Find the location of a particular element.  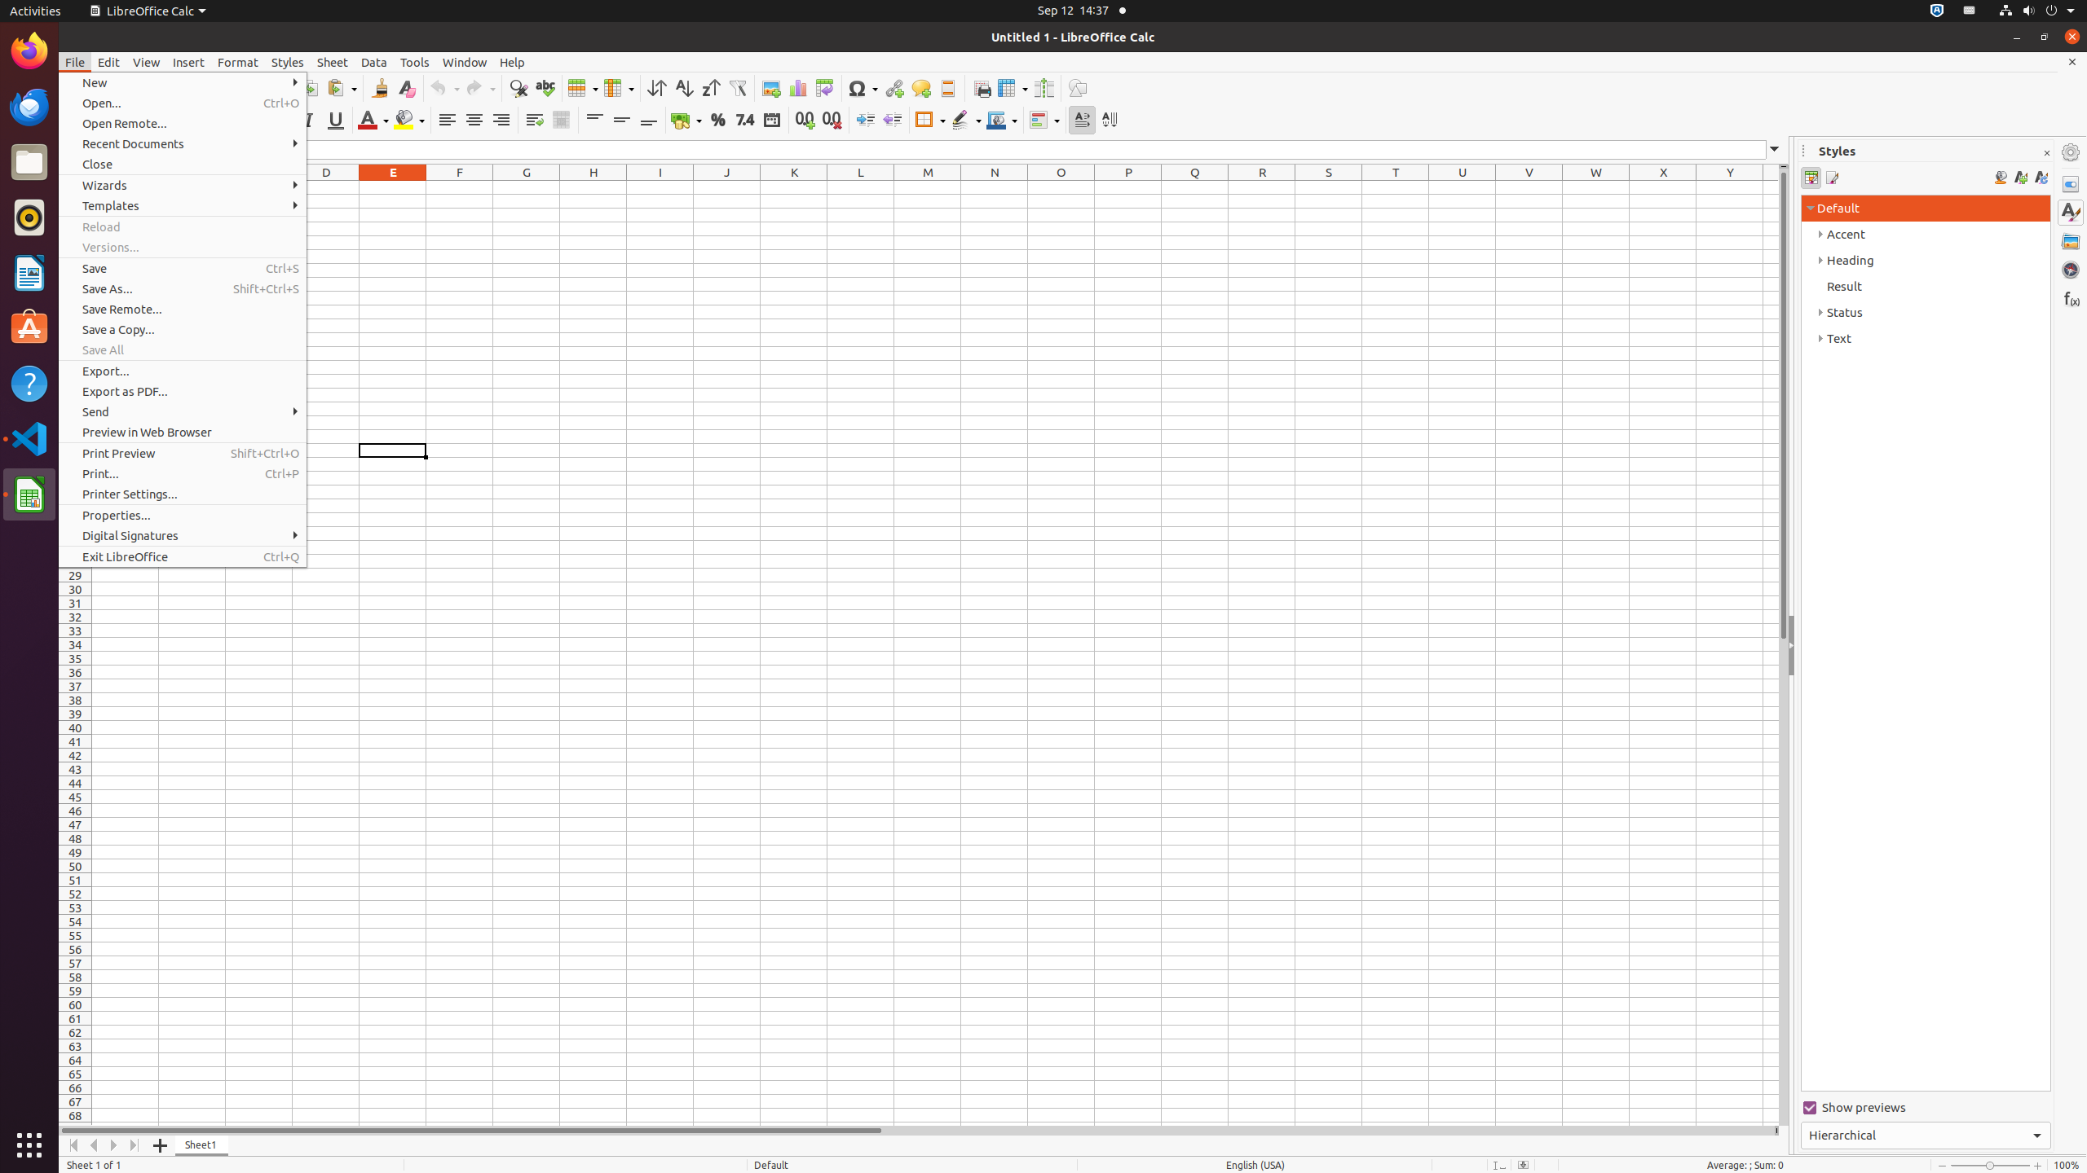

Y1 is located at coordinates (1730, 187).